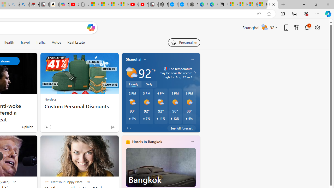 This screenshot has width=334, height=188. What do you see at coordinates (184, 42) in the screenshot?
I see `Personalize your feed"` at bounding box center [184, 42].